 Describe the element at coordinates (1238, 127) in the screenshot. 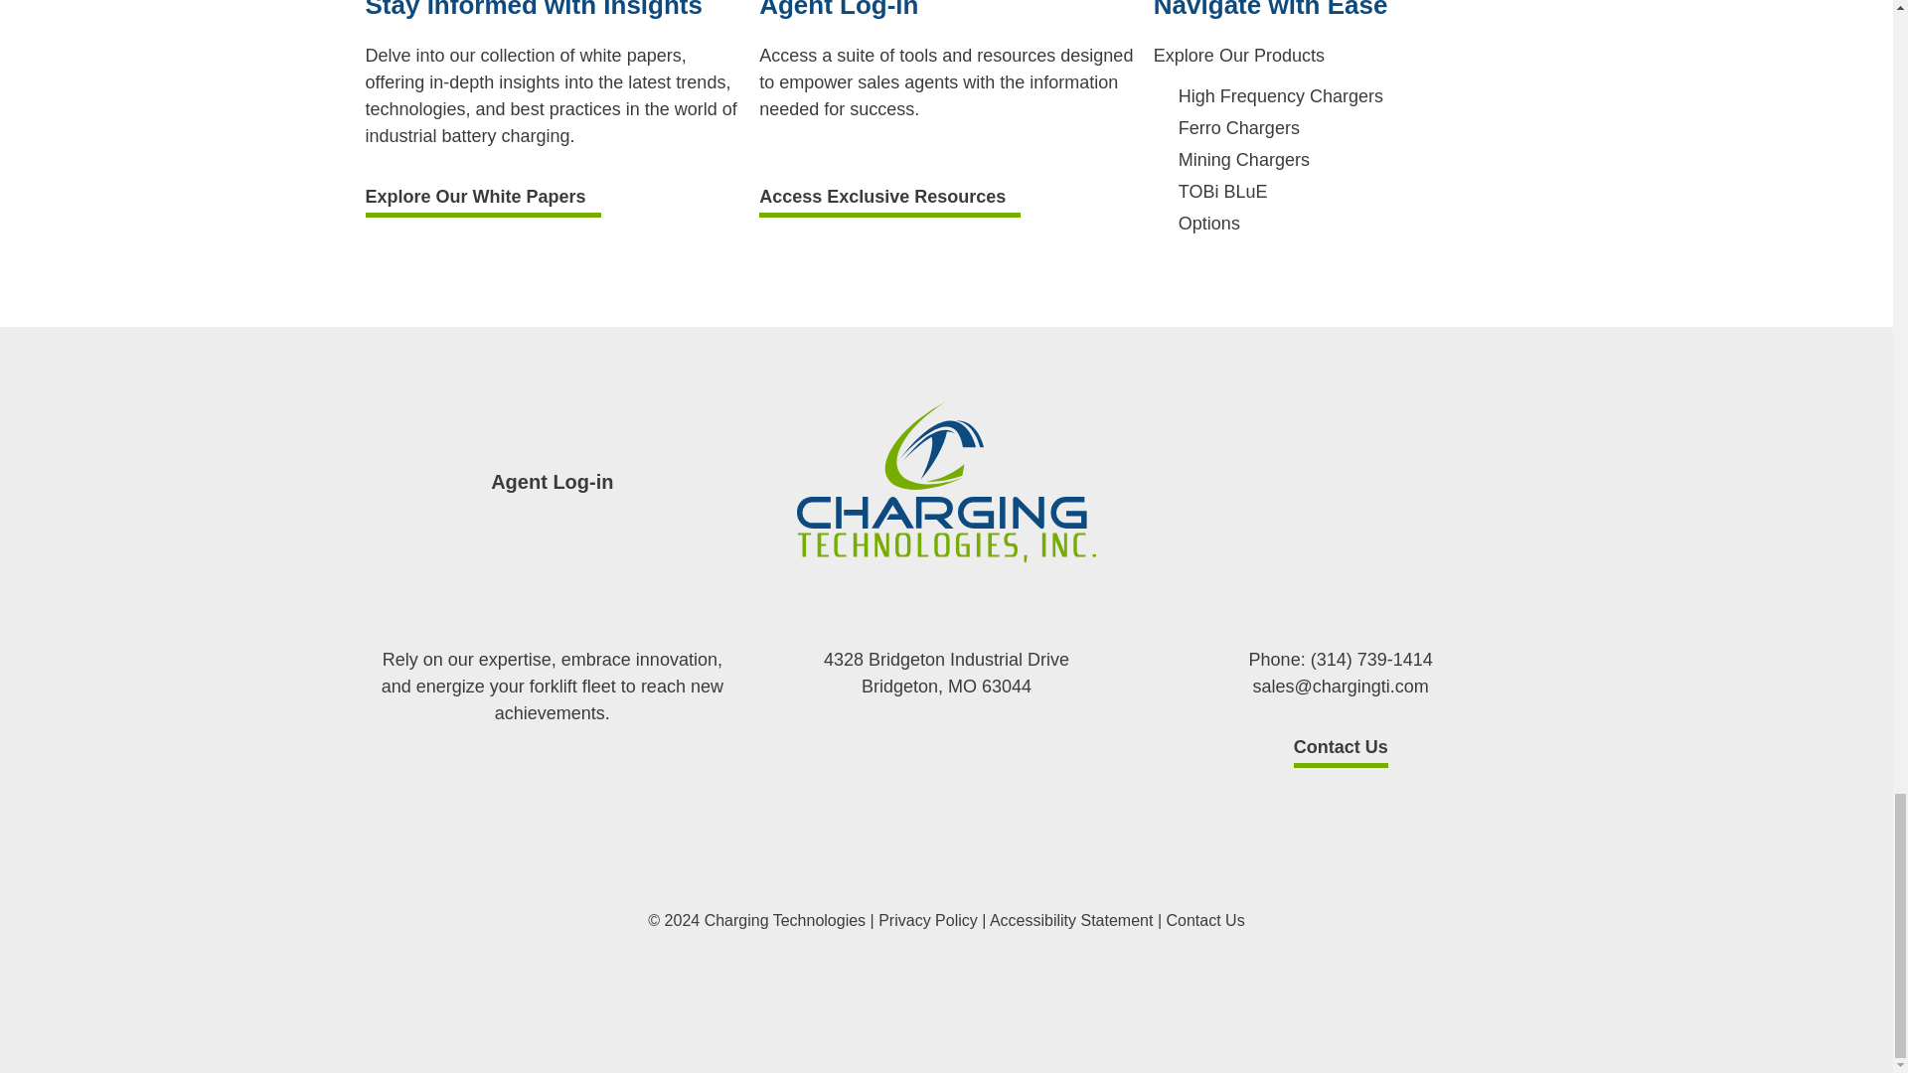

I see `Ferro Chargers` at that location.